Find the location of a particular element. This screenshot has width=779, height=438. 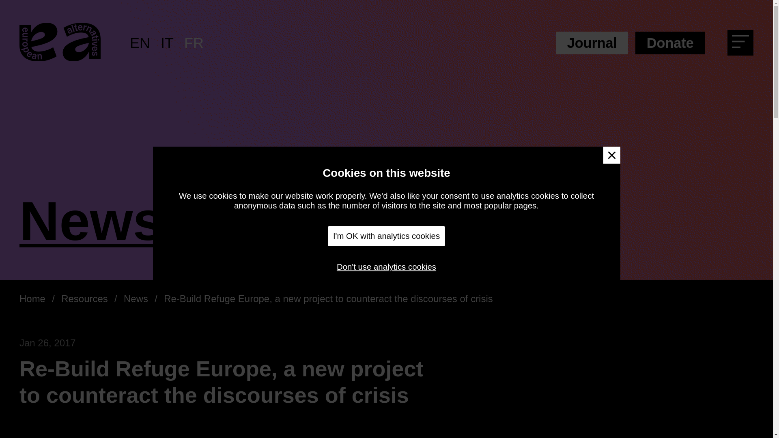

EN is located at coordinates (140, 43).